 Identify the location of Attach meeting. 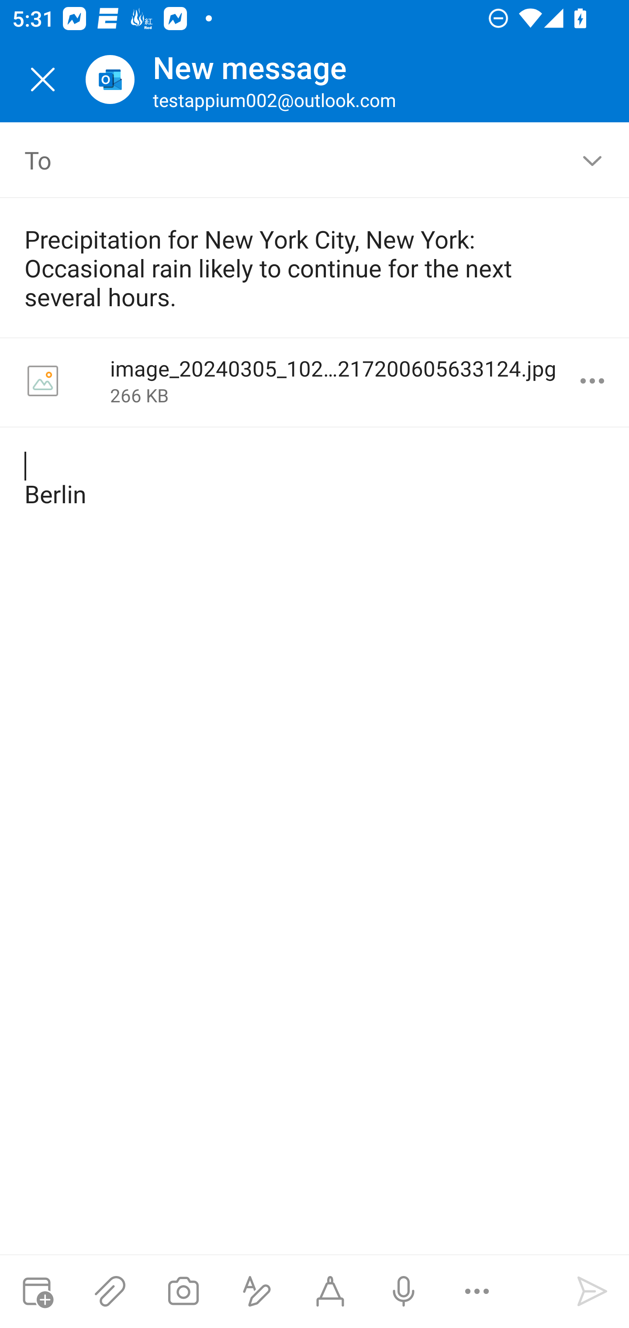
(37, 1291).